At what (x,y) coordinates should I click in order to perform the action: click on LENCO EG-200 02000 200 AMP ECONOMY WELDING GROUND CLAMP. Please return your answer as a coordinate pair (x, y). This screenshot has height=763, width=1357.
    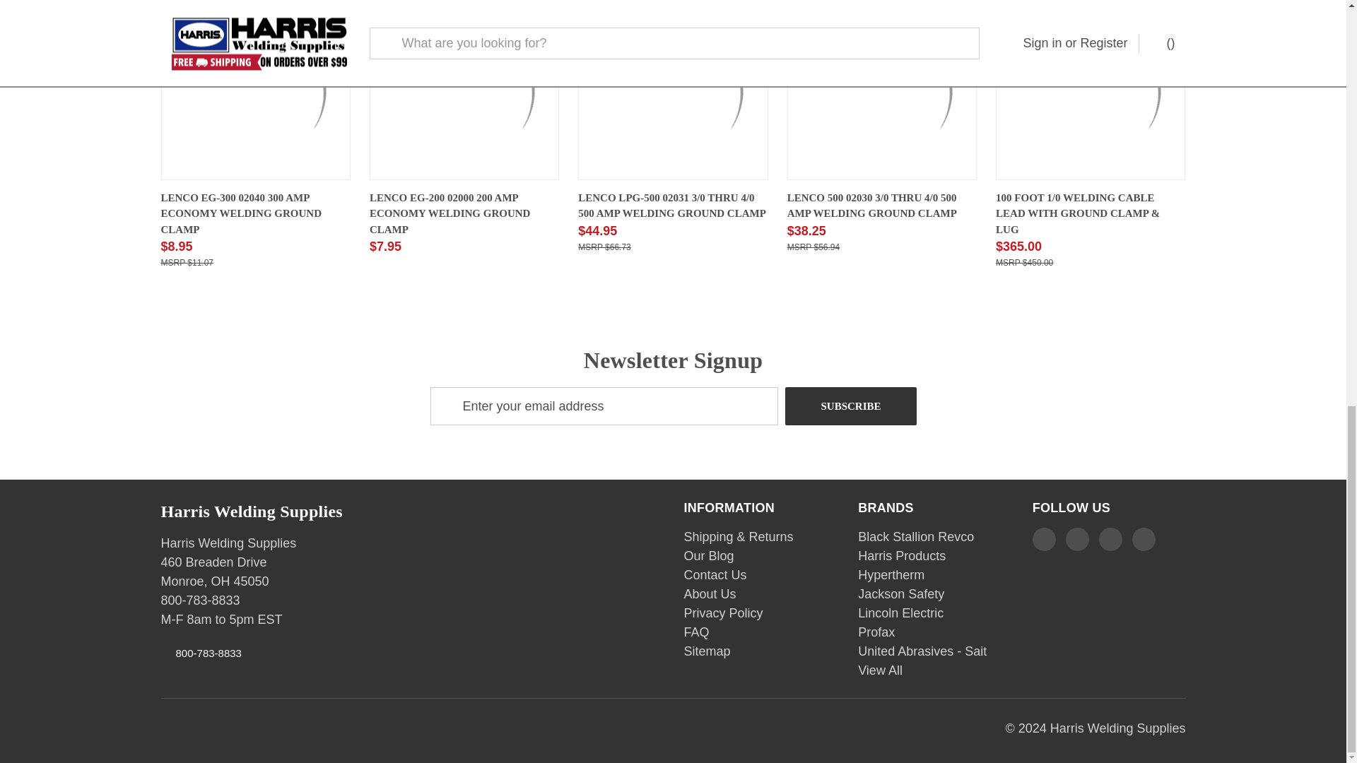
    Looking at the image, I should click on (464, 213).